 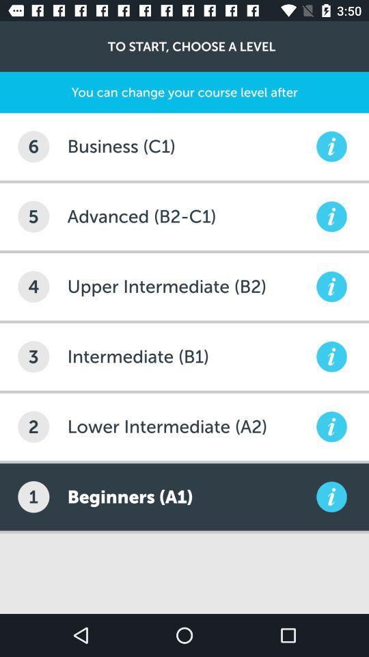 What do you see at coordinates (190, 216) in the screenshot?
I see `swipe to advanced (b2-c1) item` at bounding box center [190, 216].